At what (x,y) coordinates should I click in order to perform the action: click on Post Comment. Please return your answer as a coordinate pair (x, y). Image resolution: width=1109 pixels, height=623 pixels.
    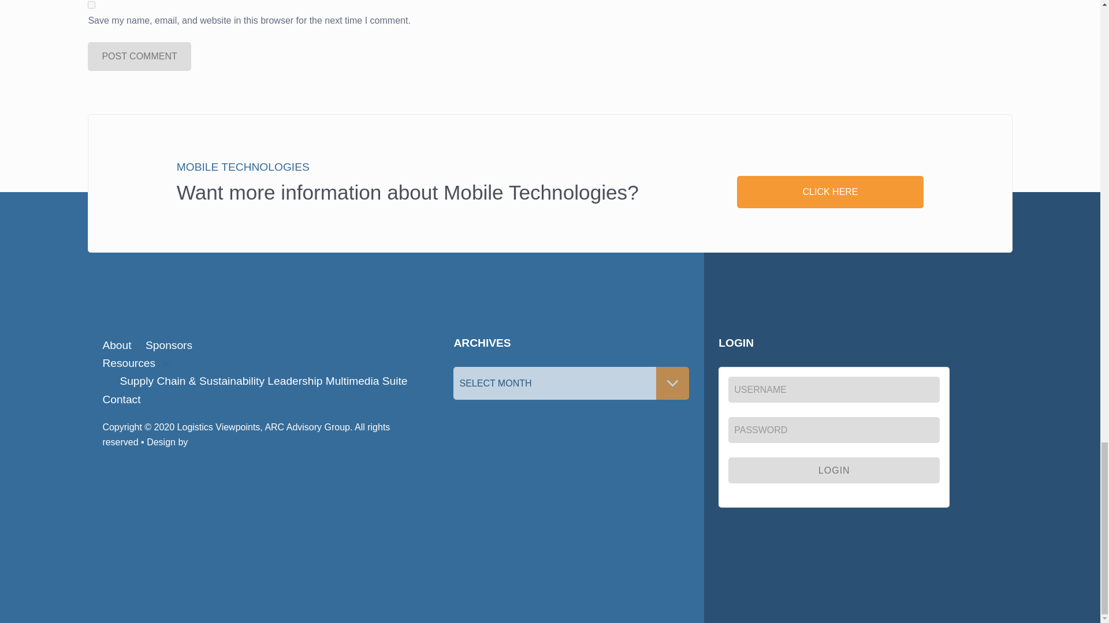
    Looking at the image, I should click on (139, 57).